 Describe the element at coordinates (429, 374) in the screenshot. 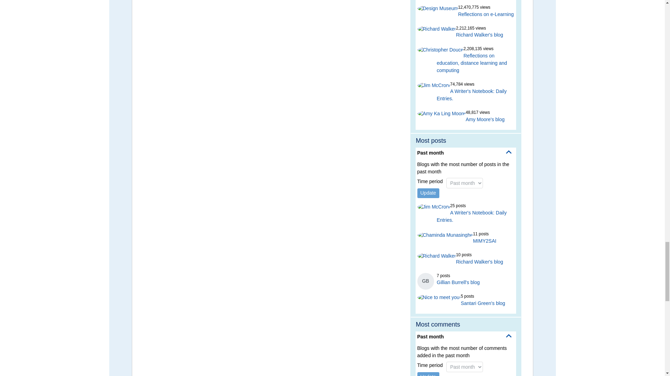

I see `Update` at that location.